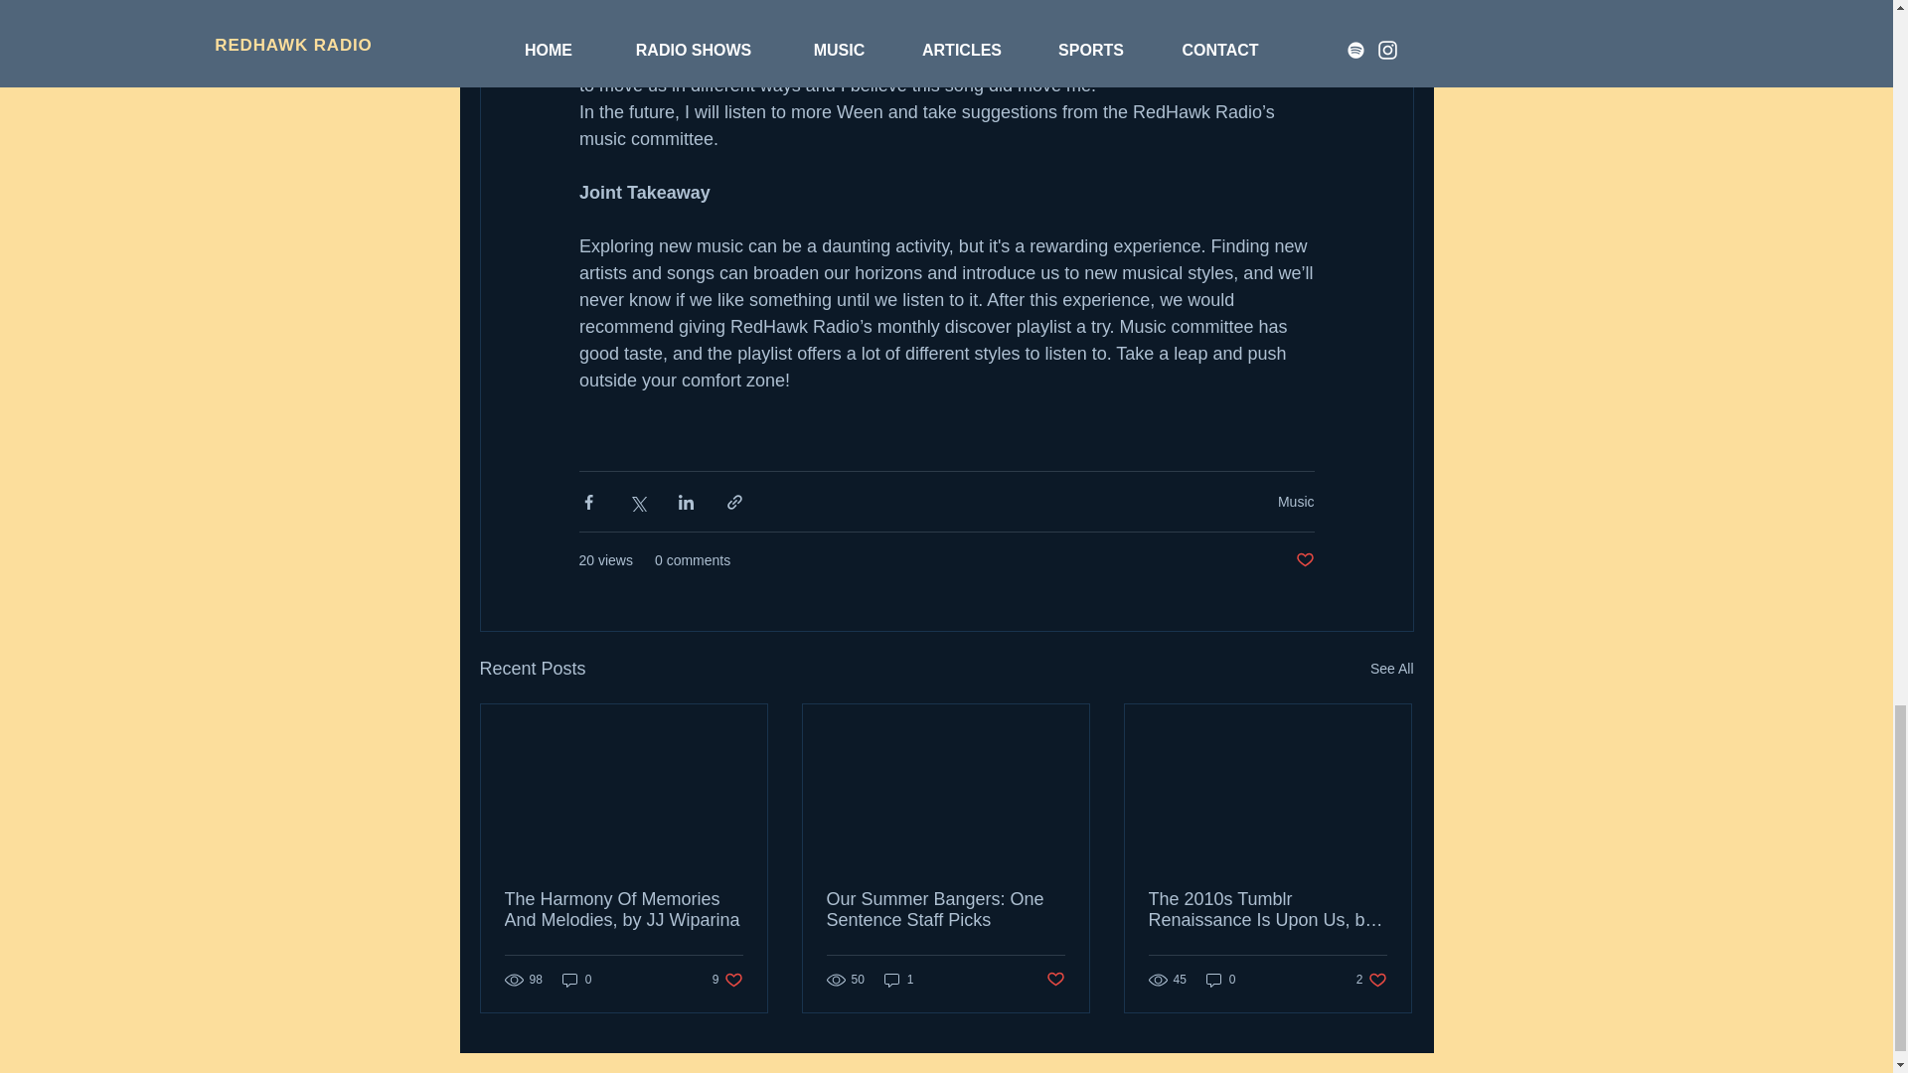 The height and width of the screenshot is (1073, 1908). Describe the element at coordinates (1296, 500) in the screenshot. I see `Music` at that location.